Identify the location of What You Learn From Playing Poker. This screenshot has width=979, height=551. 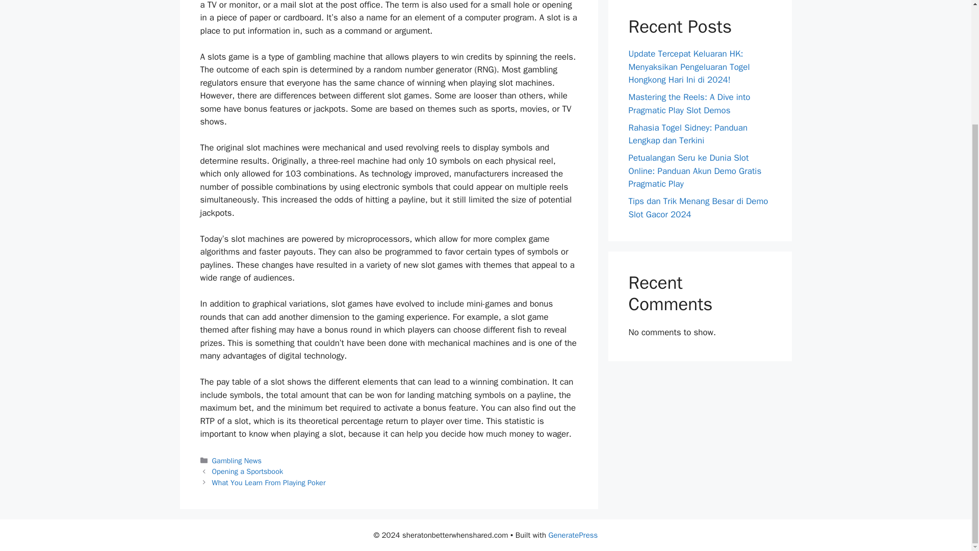
(269, 483).